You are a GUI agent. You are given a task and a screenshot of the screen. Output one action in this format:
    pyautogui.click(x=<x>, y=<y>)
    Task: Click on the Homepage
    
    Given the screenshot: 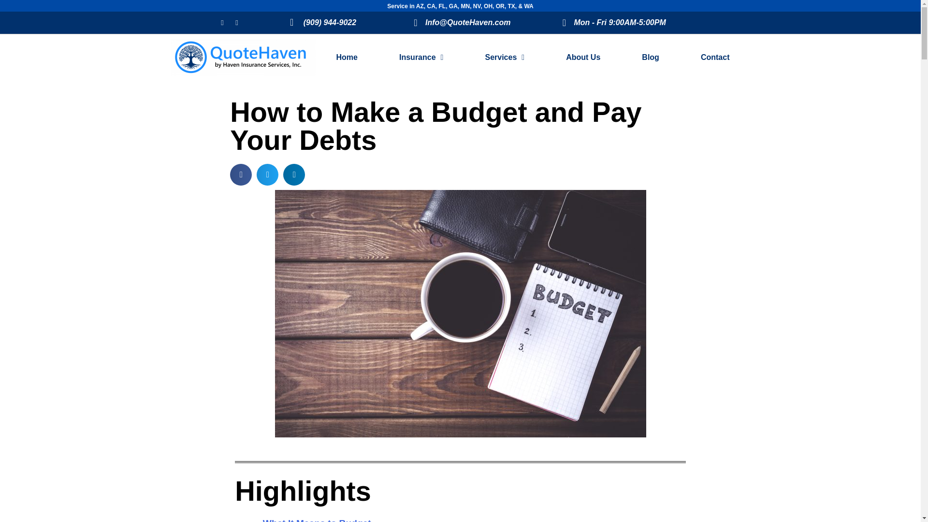 What is the action you would take?
    pyautogui.click(x=346, y=57)
    